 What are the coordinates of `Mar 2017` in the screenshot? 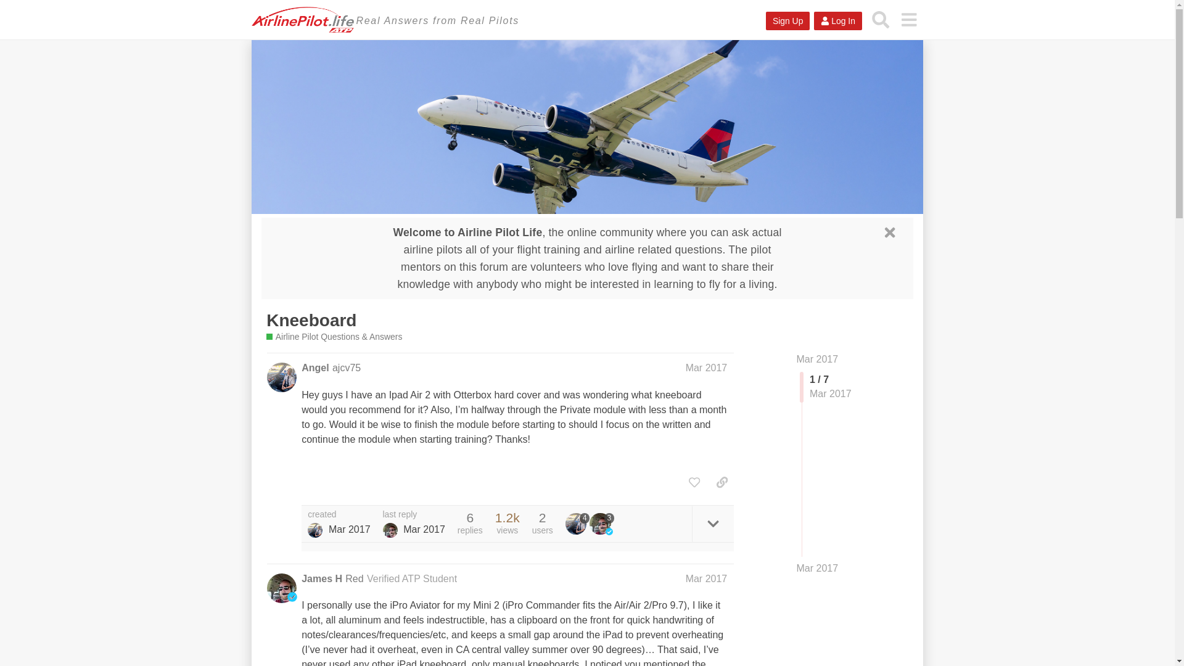 It's located at (707, 368).